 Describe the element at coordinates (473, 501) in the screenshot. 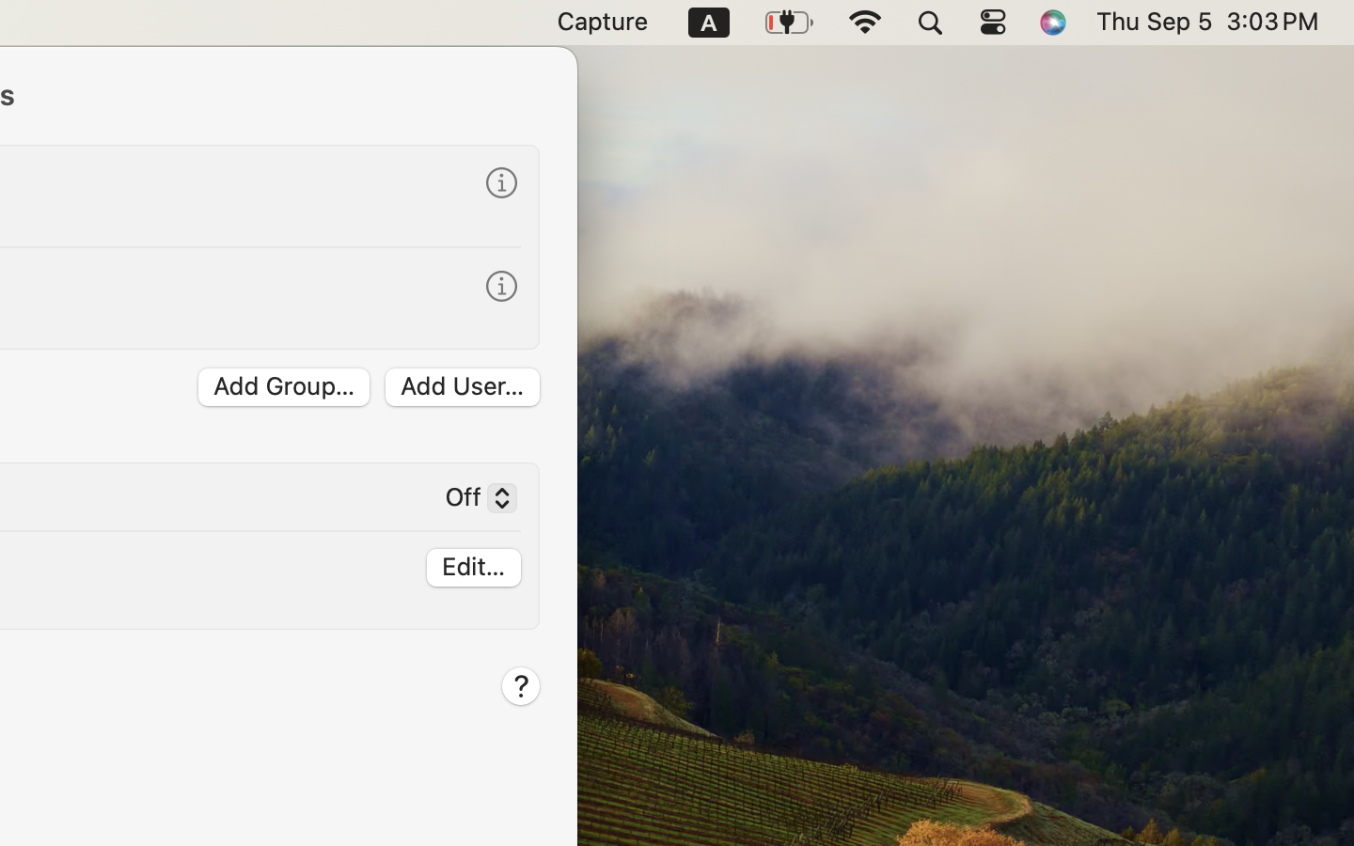

I see `Off` at that location.